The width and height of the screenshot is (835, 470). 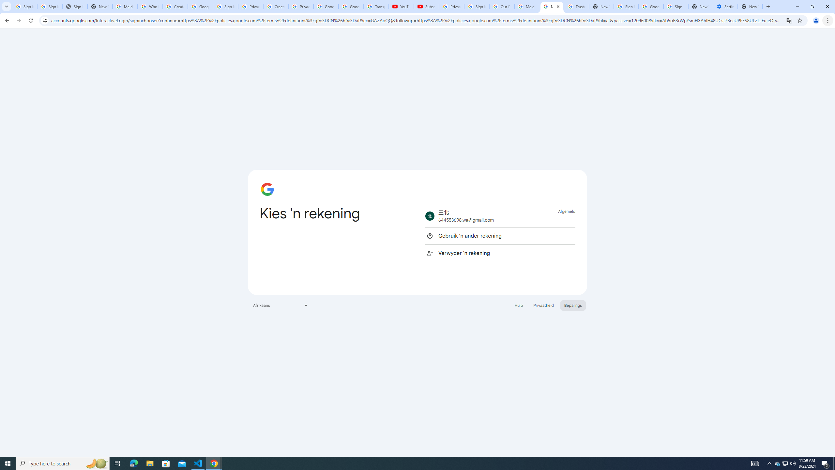 What do you see at coordinates (577, 7) in the screenshot?
I see `Trusted Information and Content - Google Safety Center` at bounding box center [577, 7].